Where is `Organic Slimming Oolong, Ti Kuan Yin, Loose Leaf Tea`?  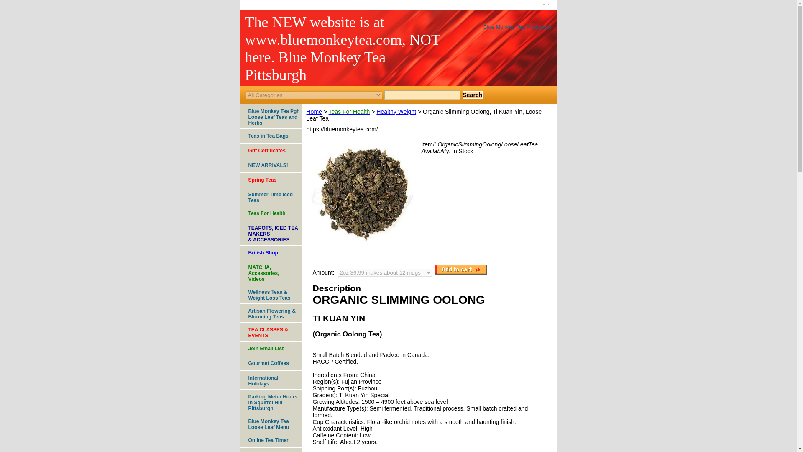
Organic Slimming Oolong, Ti Kuan Yin, Loose Leaf Tea is located at coordinates (362, 193).